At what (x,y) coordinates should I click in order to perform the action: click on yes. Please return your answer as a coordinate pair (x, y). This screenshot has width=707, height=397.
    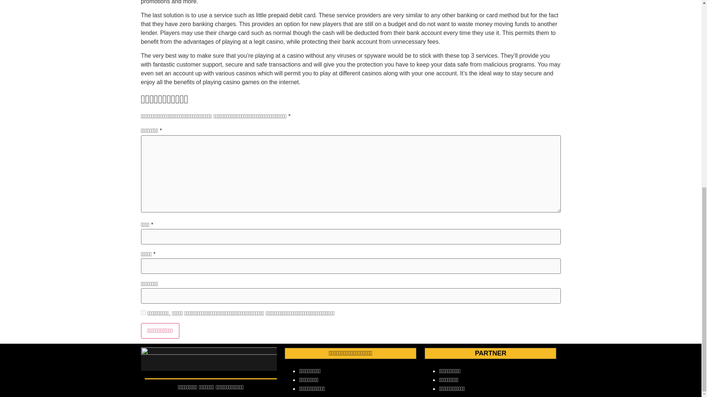
    Looking at the image, I should click on (143, 312).